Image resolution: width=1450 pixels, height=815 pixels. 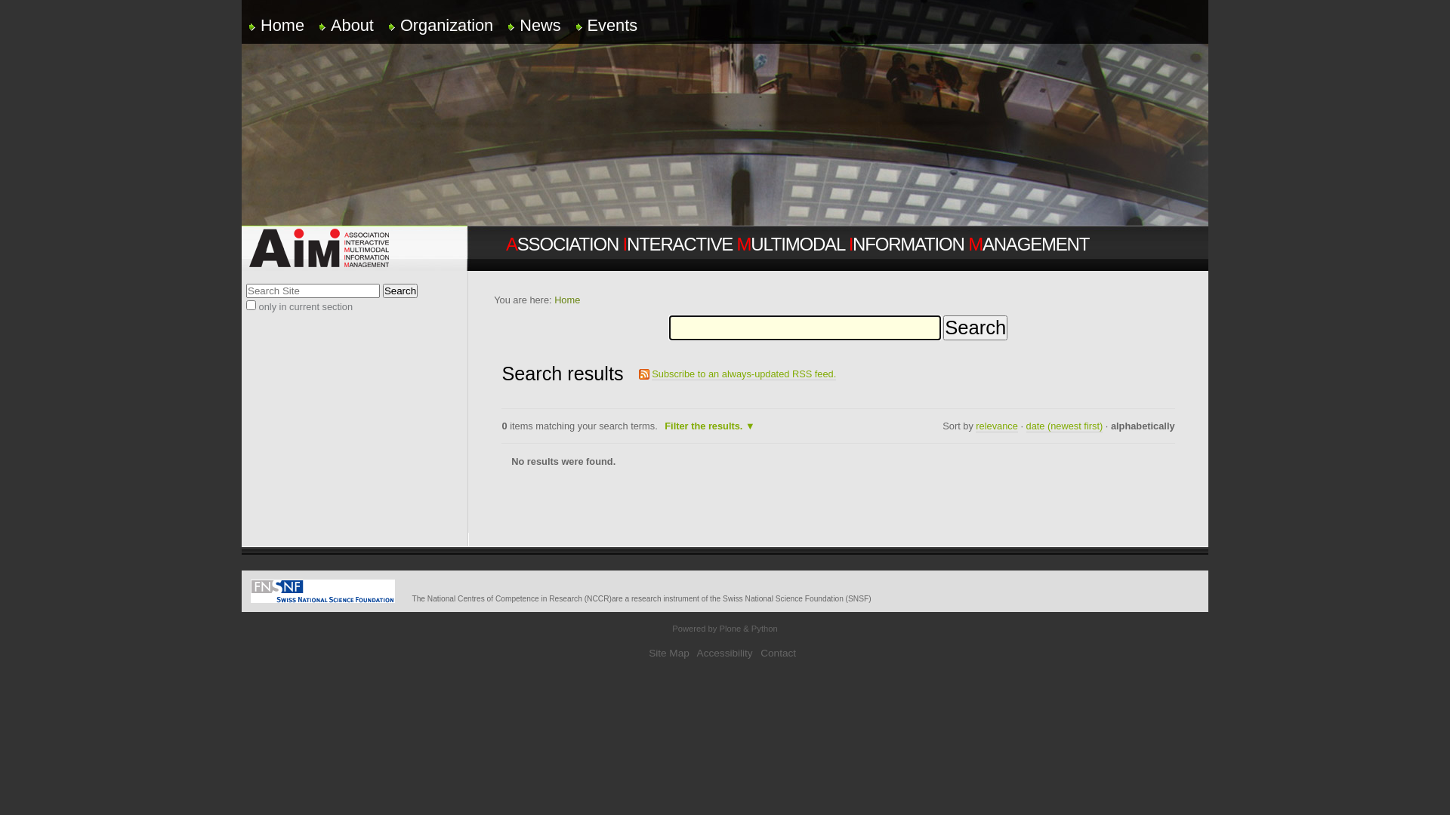 What do you see at coordinates (542, 18) in the screenshot?
I see `News` at bounding box center [542, 18].